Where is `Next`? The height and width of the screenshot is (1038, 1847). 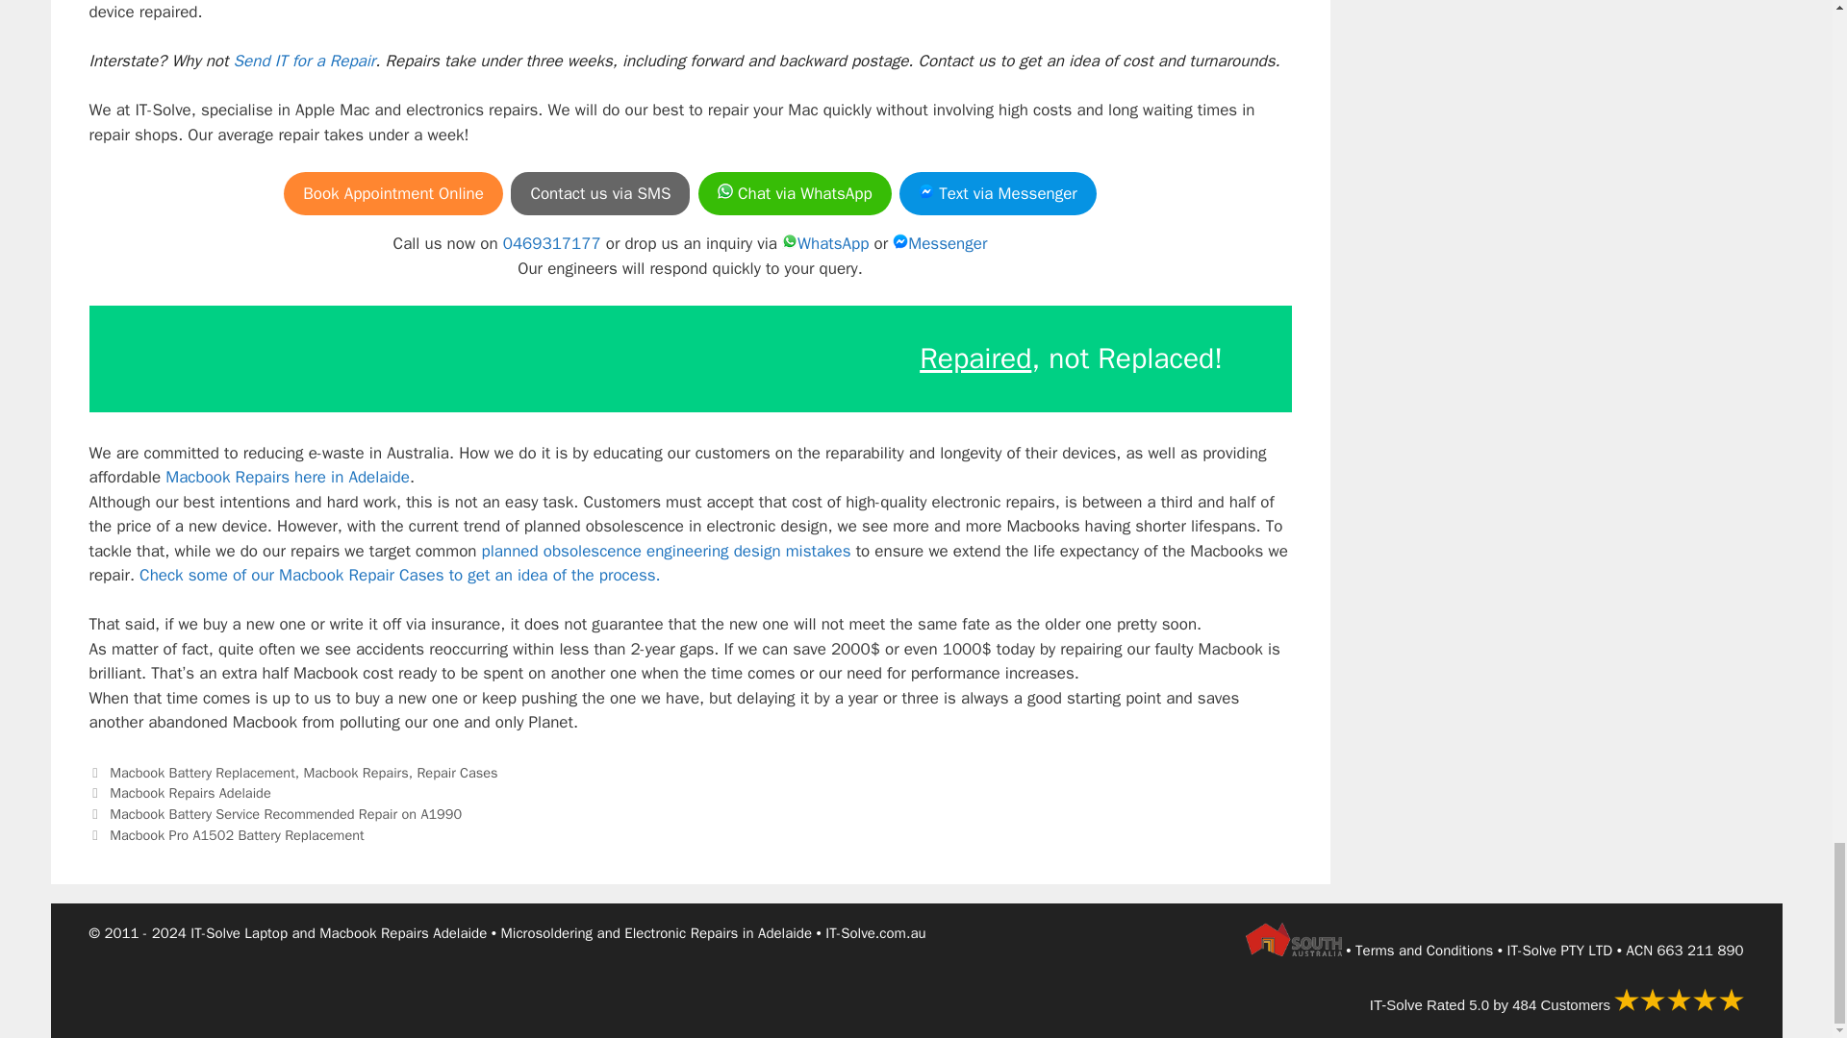
Next is located at coordinates (226, 834).